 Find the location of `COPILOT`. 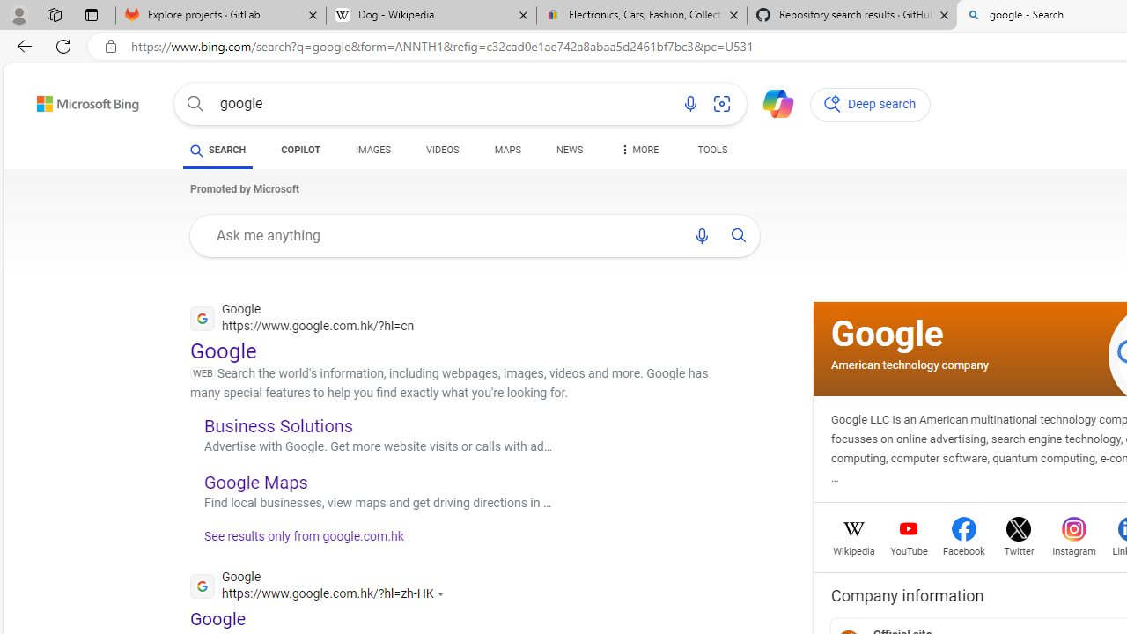

COPILOT is located at coordinates (301, 153).